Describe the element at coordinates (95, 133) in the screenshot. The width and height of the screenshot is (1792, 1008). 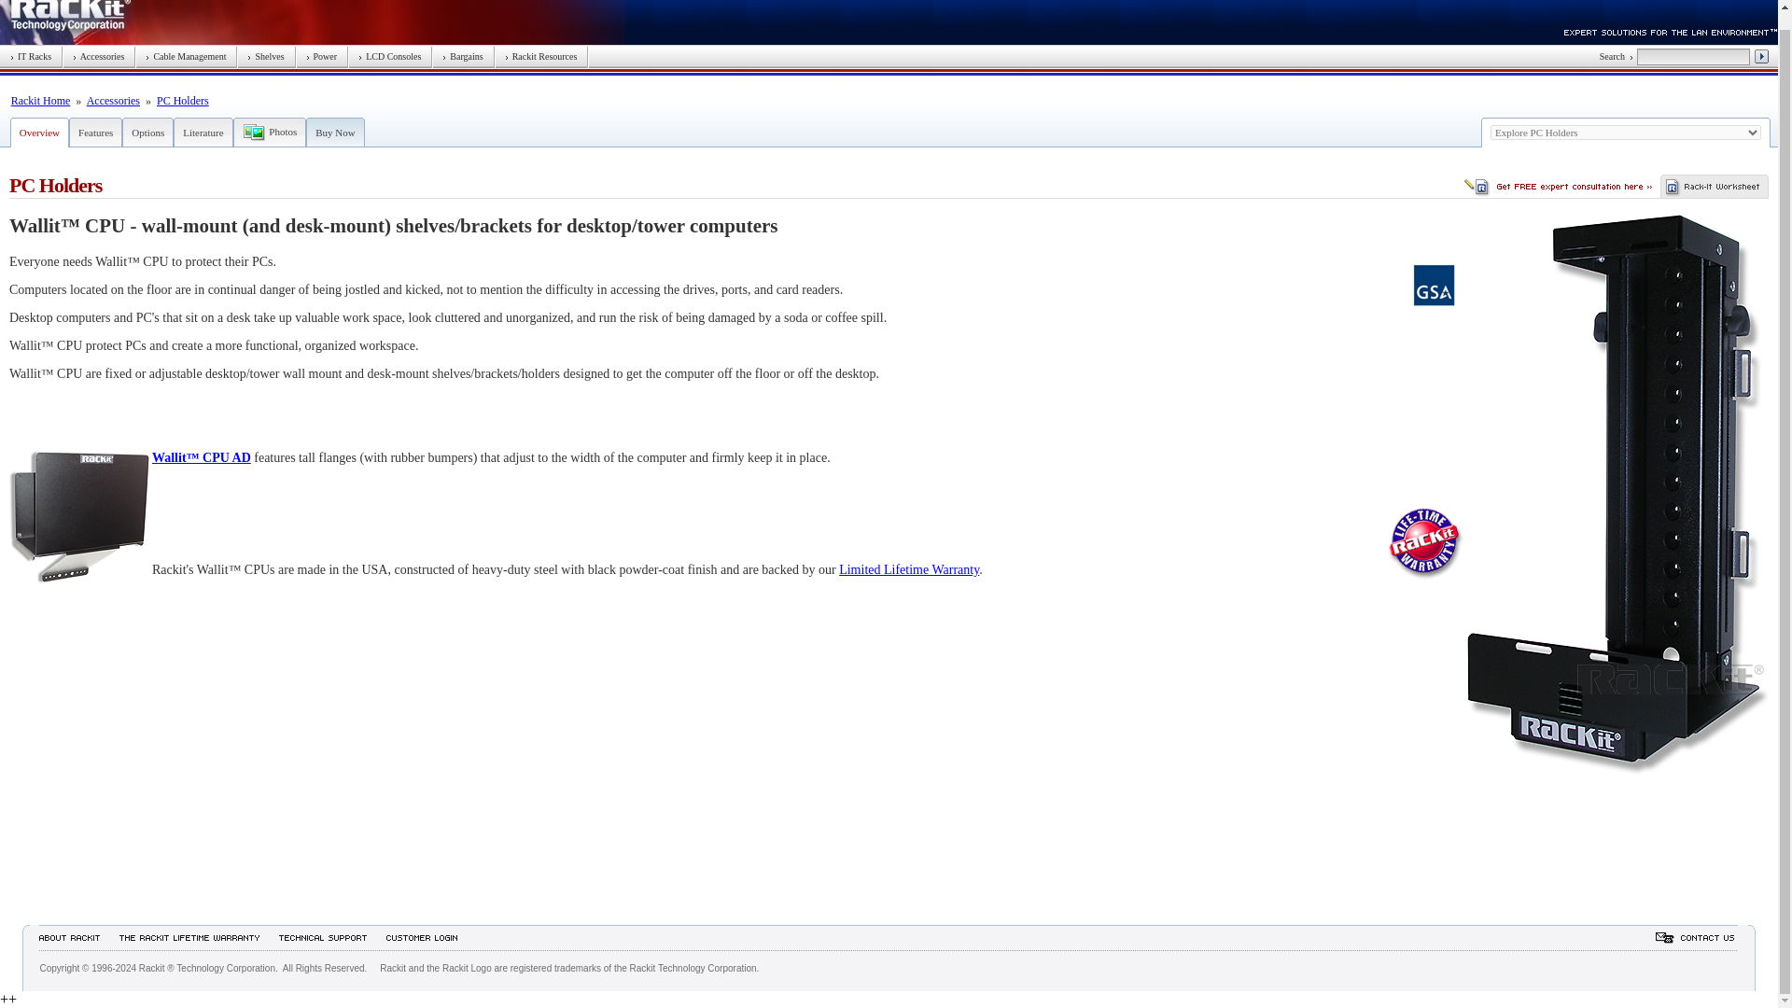
I see `Features` at that location.